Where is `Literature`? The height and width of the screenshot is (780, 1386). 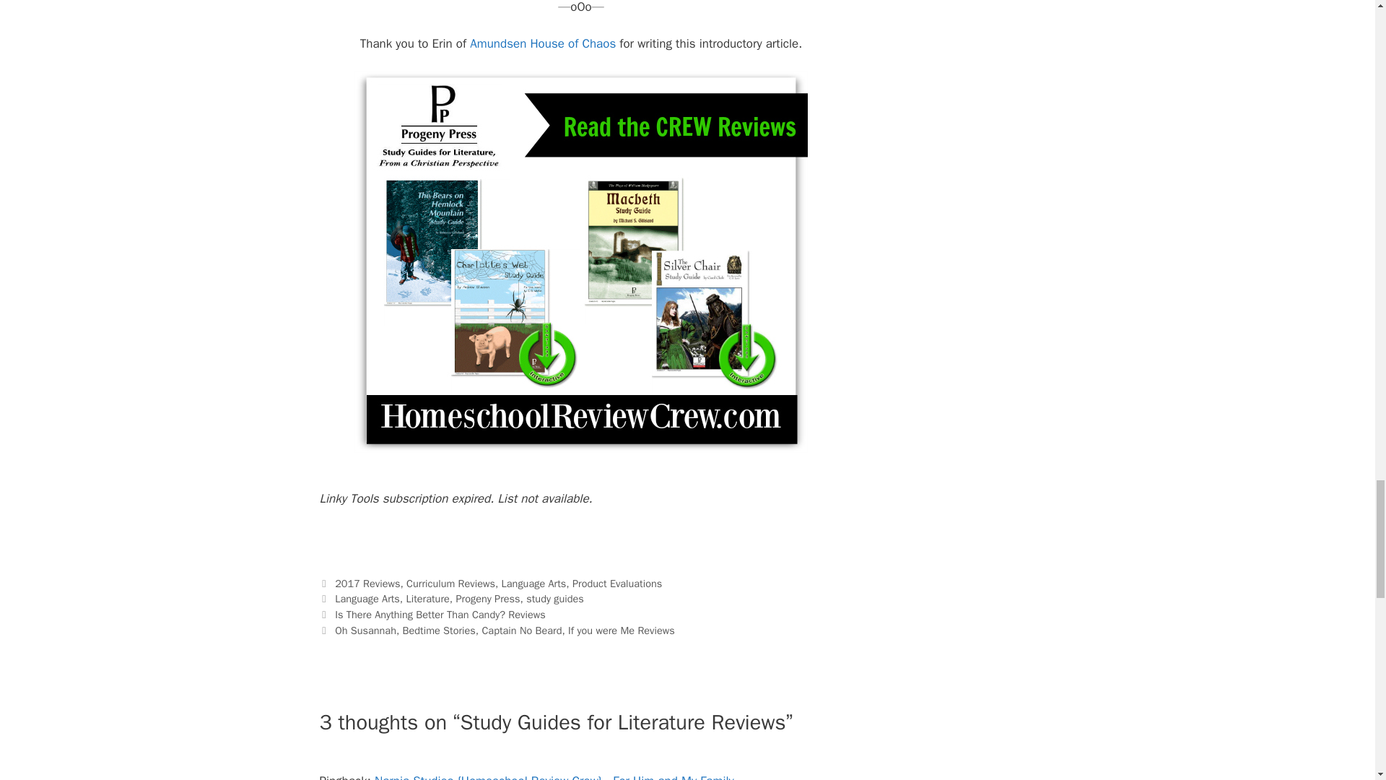 Literature is located at coordinates (427, 598).